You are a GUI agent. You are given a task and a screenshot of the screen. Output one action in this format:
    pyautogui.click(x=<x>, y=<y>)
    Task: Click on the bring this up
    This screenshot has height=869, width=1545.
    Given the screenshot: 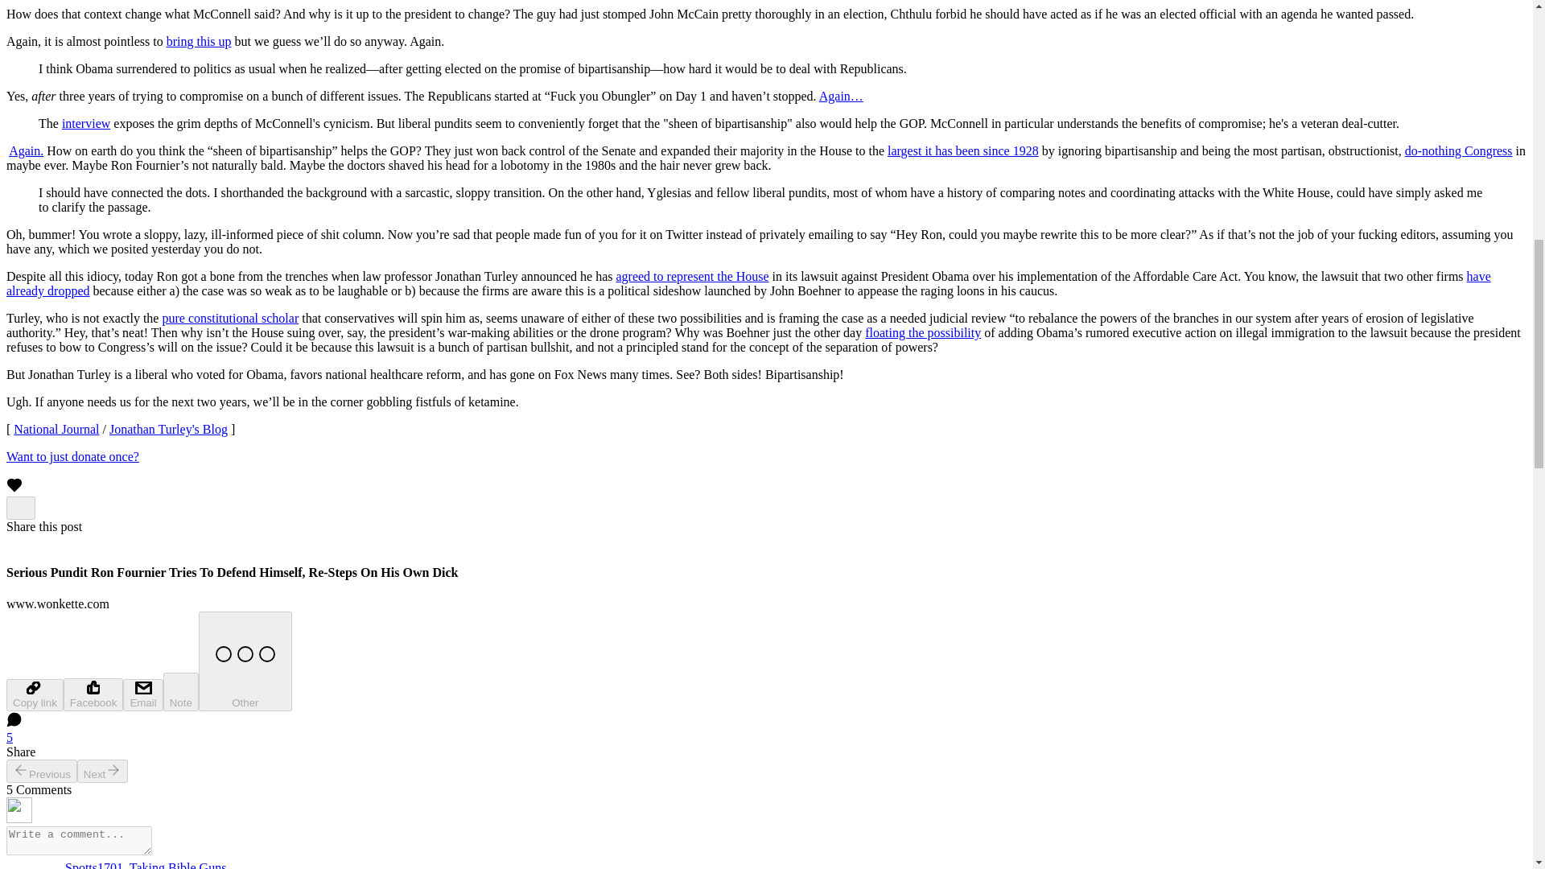 What is the action you would take?
    pyautogui.click(x=200, y=42)
    